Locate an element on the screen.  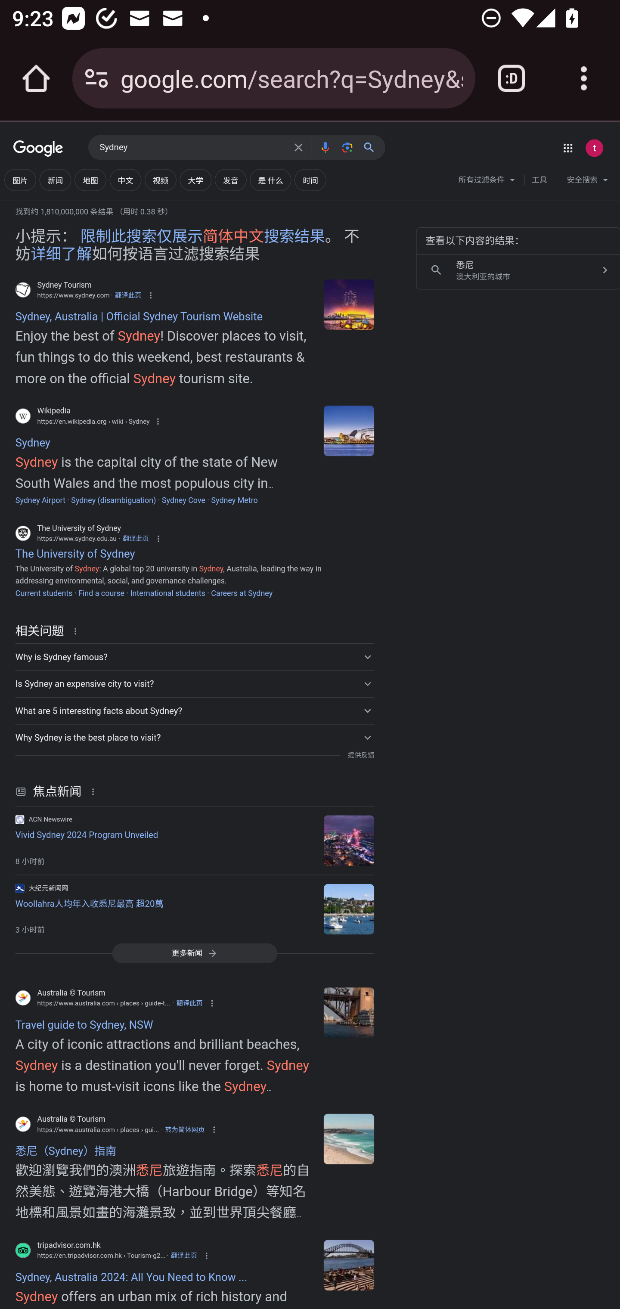
International students is located at coordinates (167, 592).